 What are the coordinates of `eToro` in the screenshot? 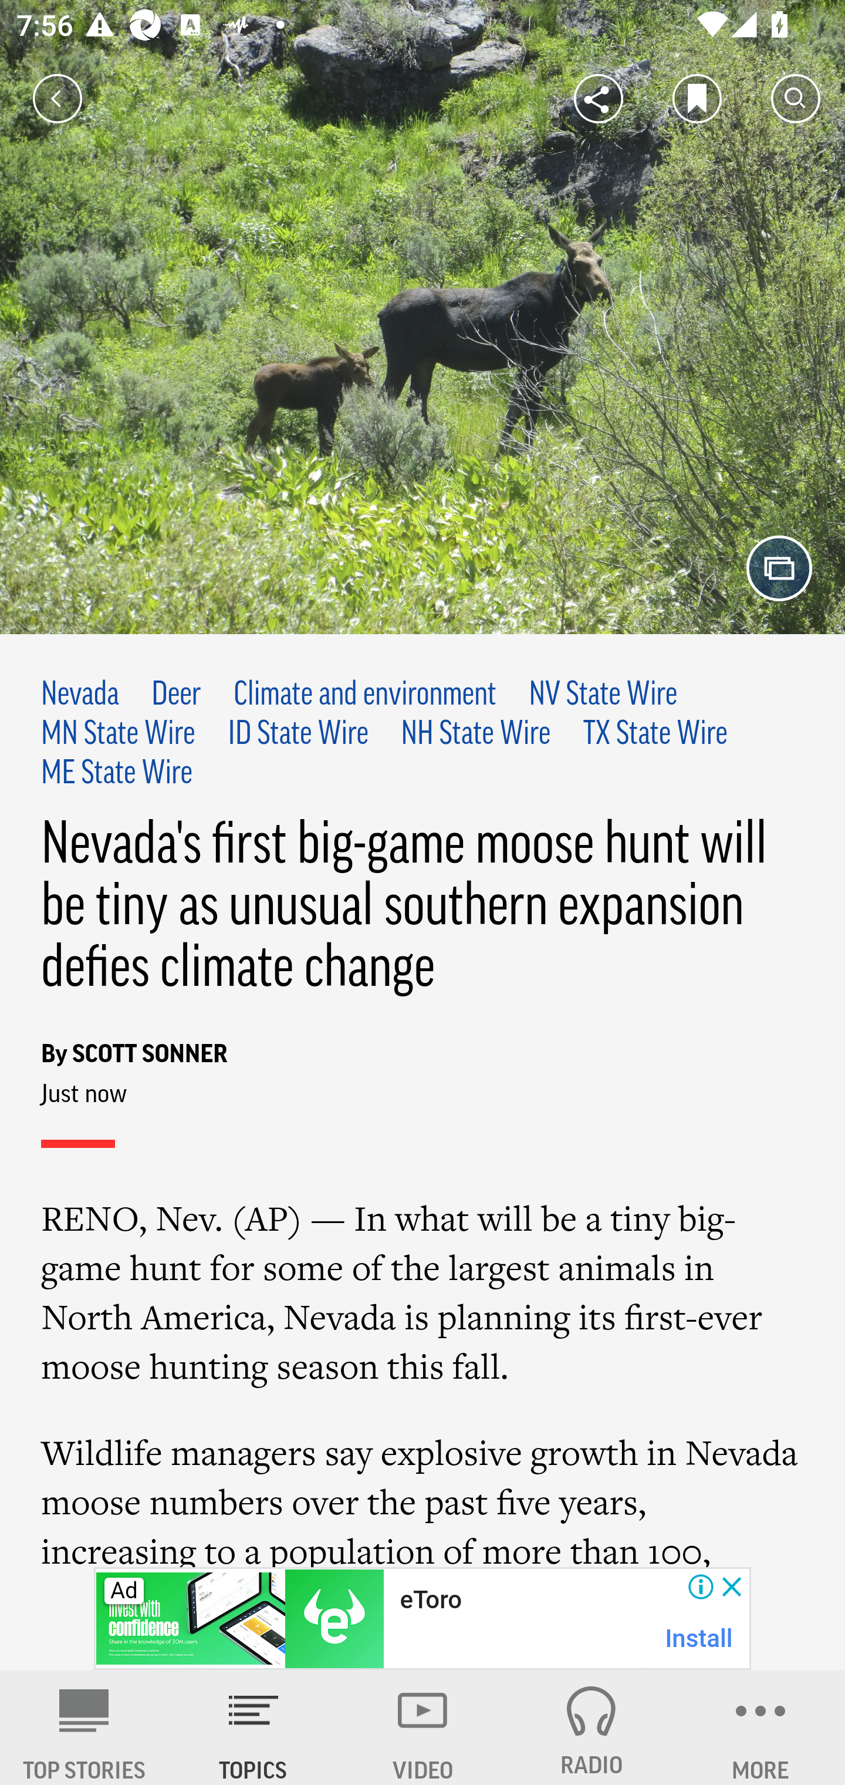 It's located at (431, 1600).